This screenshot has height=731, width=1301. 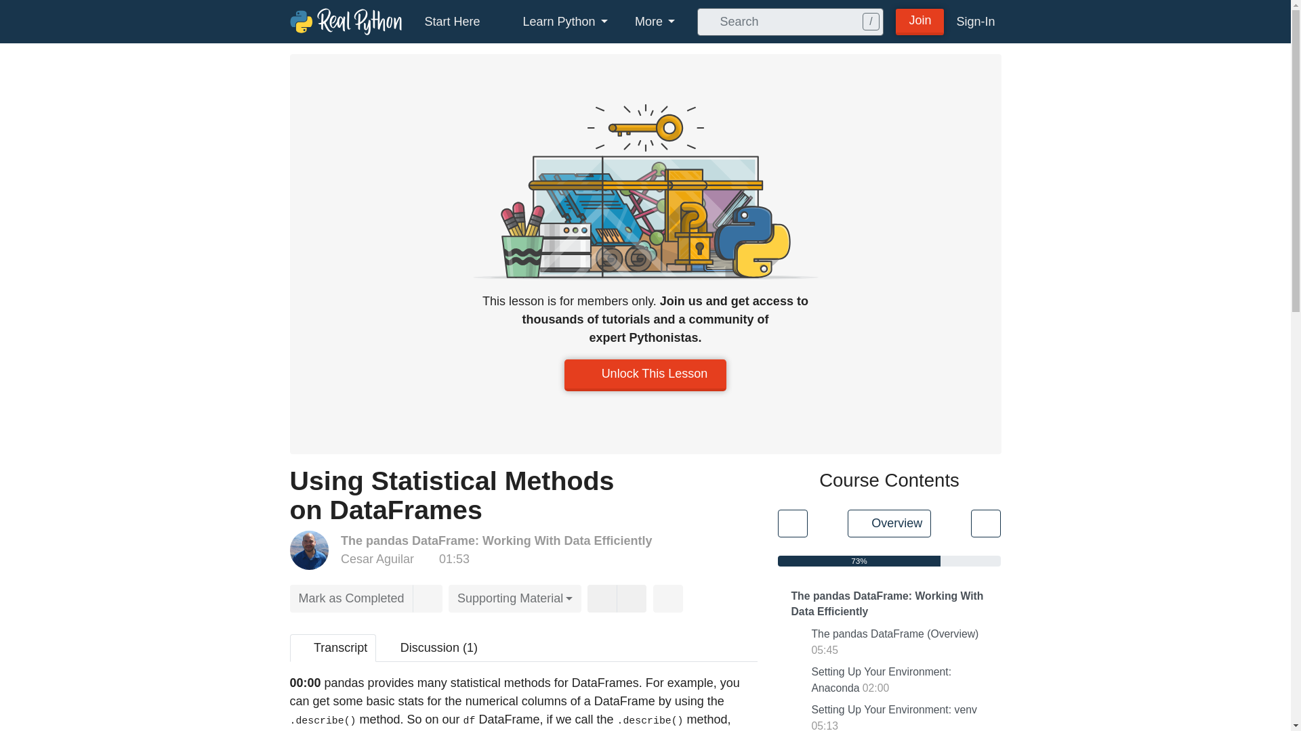 What do you see at coordinates (352, 598) in the screenshot?
I see `Mark lesson as completed` at bounding box center [352, 598].